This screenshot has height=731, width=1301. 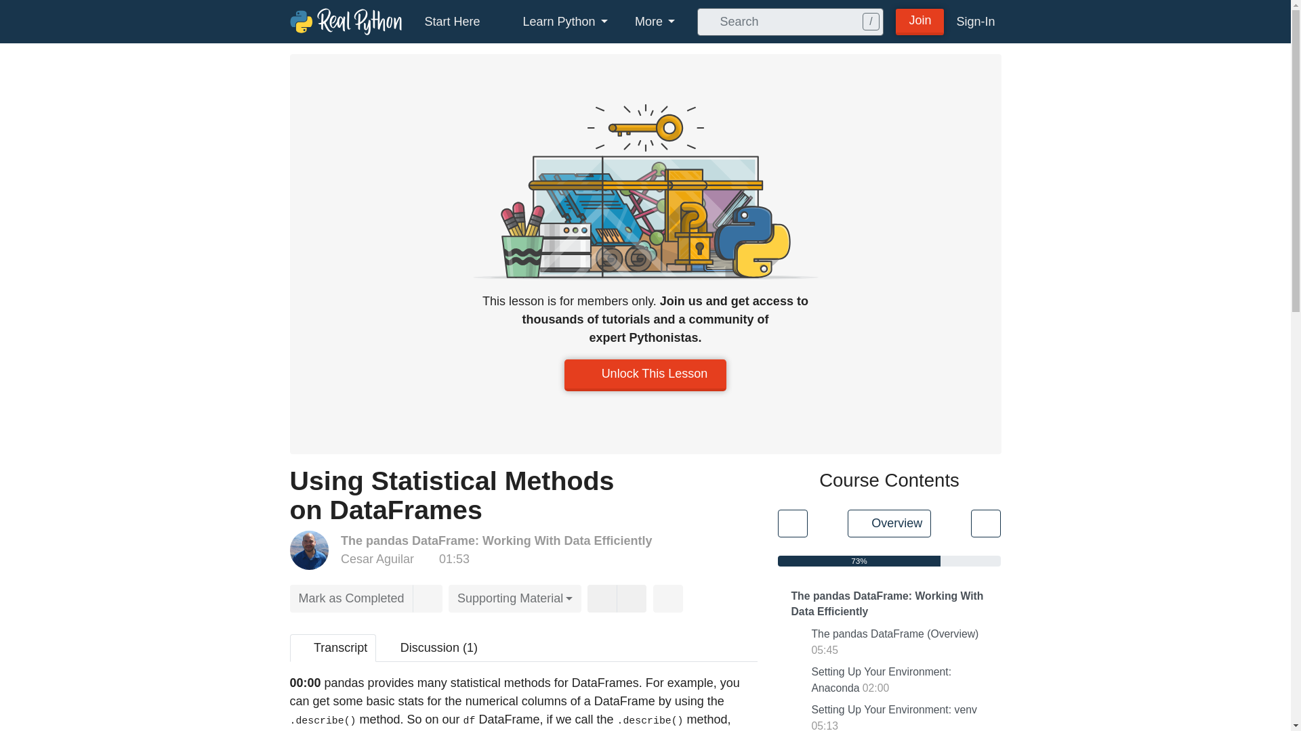 What do you see at coordinates (352, 598) in the screenshot?
I see `Mark lesson as completed` at bounding box center [352, 598].